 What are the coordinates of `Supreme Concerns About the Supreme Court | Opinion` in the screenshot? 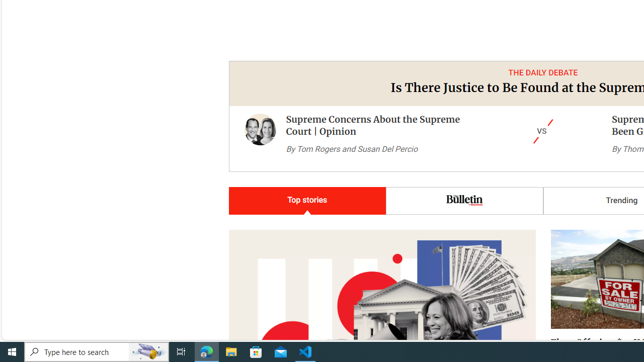 It's located at (260, 139).